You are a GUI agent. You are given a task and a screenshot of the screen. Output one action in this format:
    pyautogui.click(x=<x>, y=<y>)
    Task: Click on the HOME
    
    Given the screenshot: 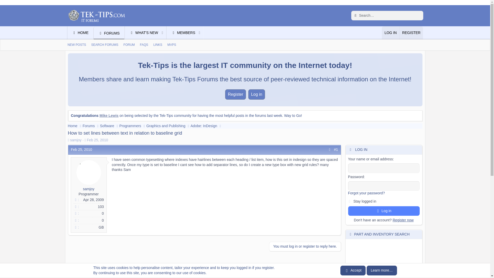 What is the action you would take?
    pyautogui.click(x=181, y=33)
    